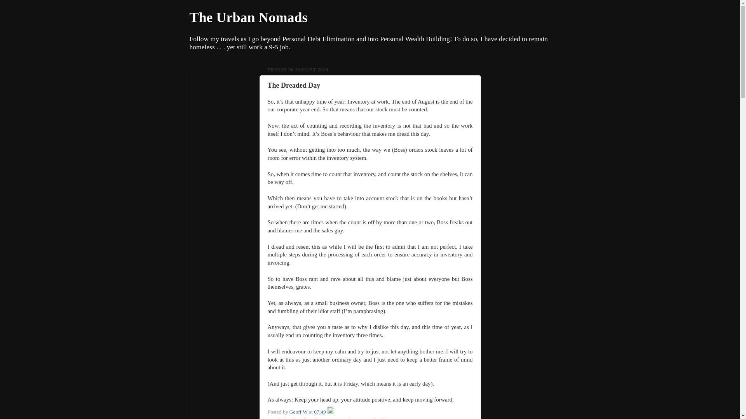 Image resolution: width=746 pixels, height=419 pixels. Describe the element at coordinates (301, 418) in the screenshot. I see `BlogThis!` at that location.